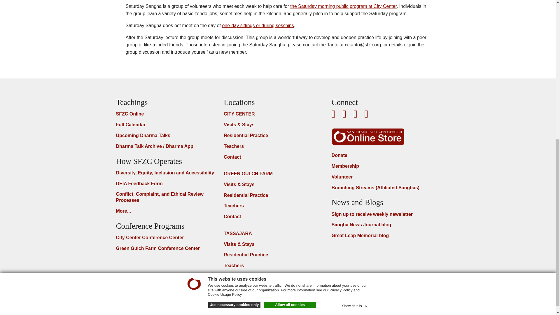 Image resolution: width=560 pixels, height=315 pixels. What do you see at coordinates (341, 34) in the screenshot?
I see `Privacy Policy` at bounding box center [341, 34].